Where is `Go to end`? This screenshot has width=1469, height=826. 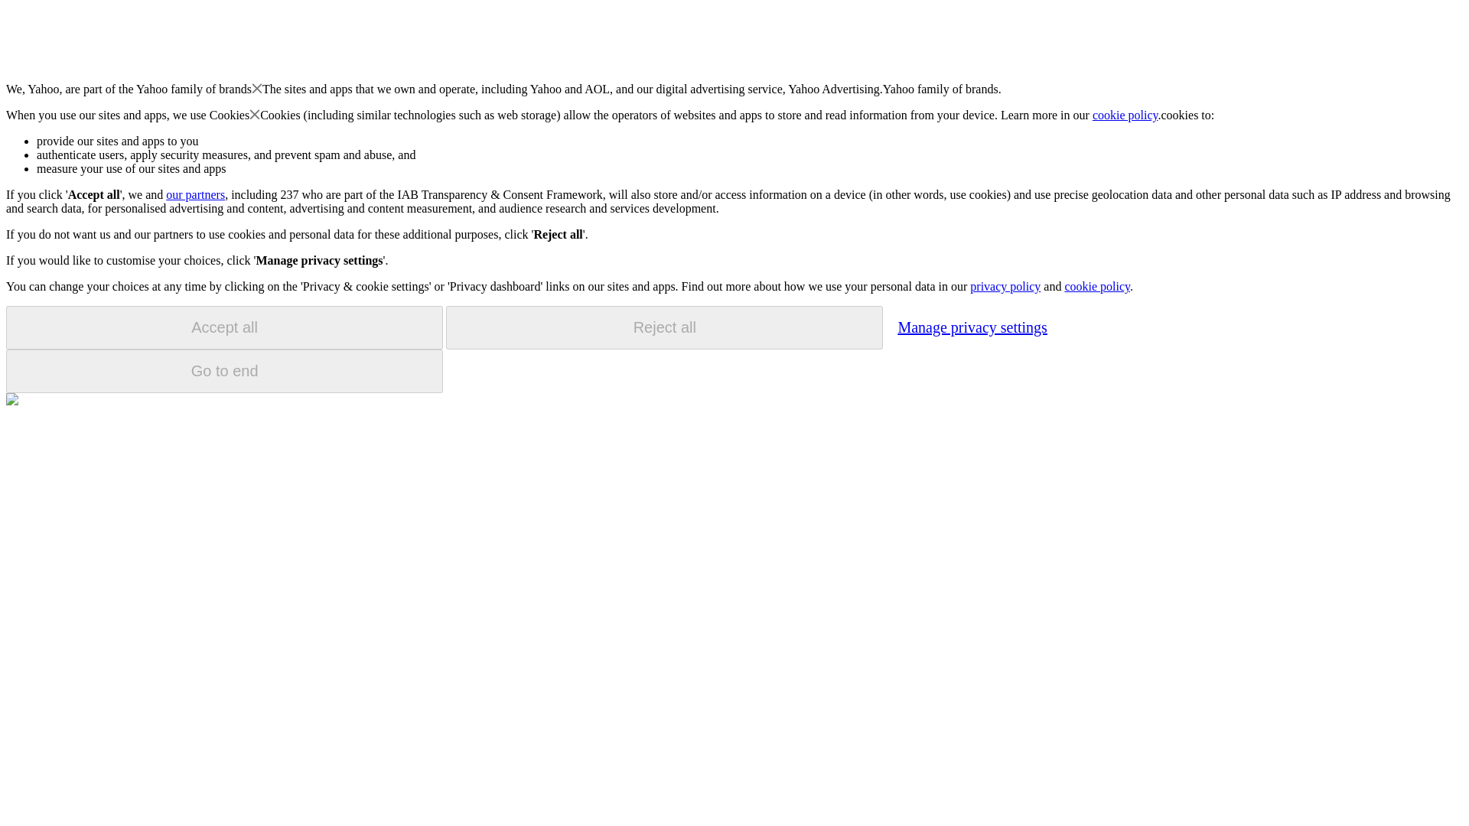 Go to end is located at coordinates (224, 371).